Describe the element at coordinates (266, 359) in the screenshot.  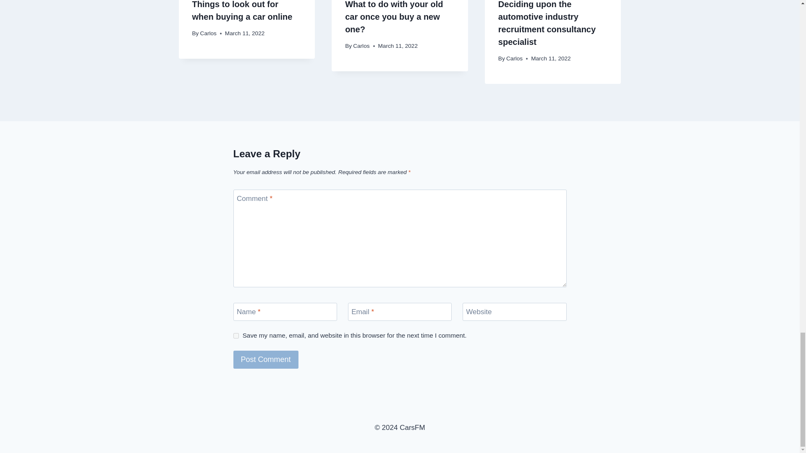
I see `Post Comment` at that location.